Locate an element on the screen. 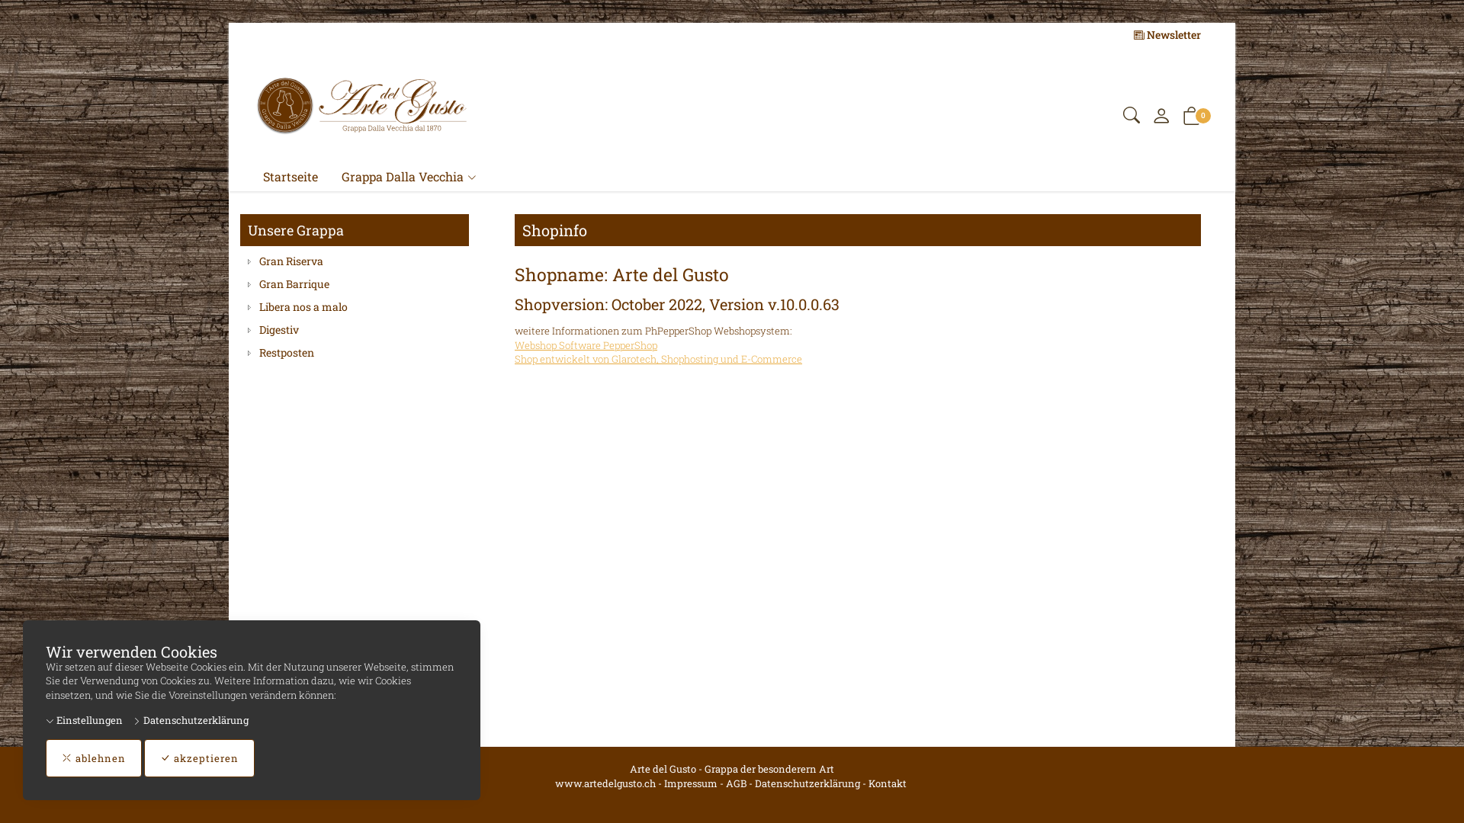  Suche is located at coordinates (1132, 118).